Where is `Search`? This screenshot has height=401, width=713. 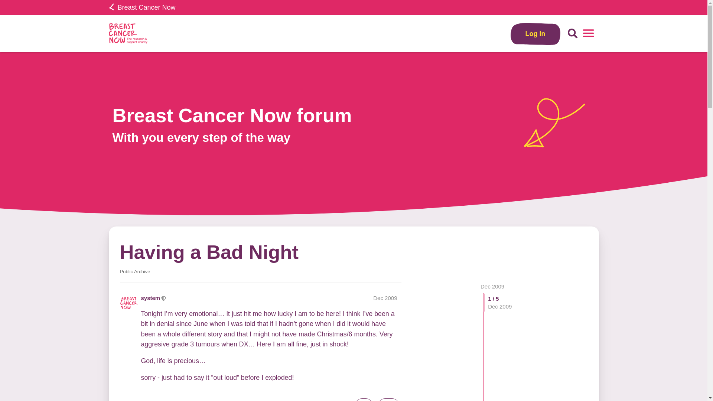 Search is located at coordinates (573, 33).